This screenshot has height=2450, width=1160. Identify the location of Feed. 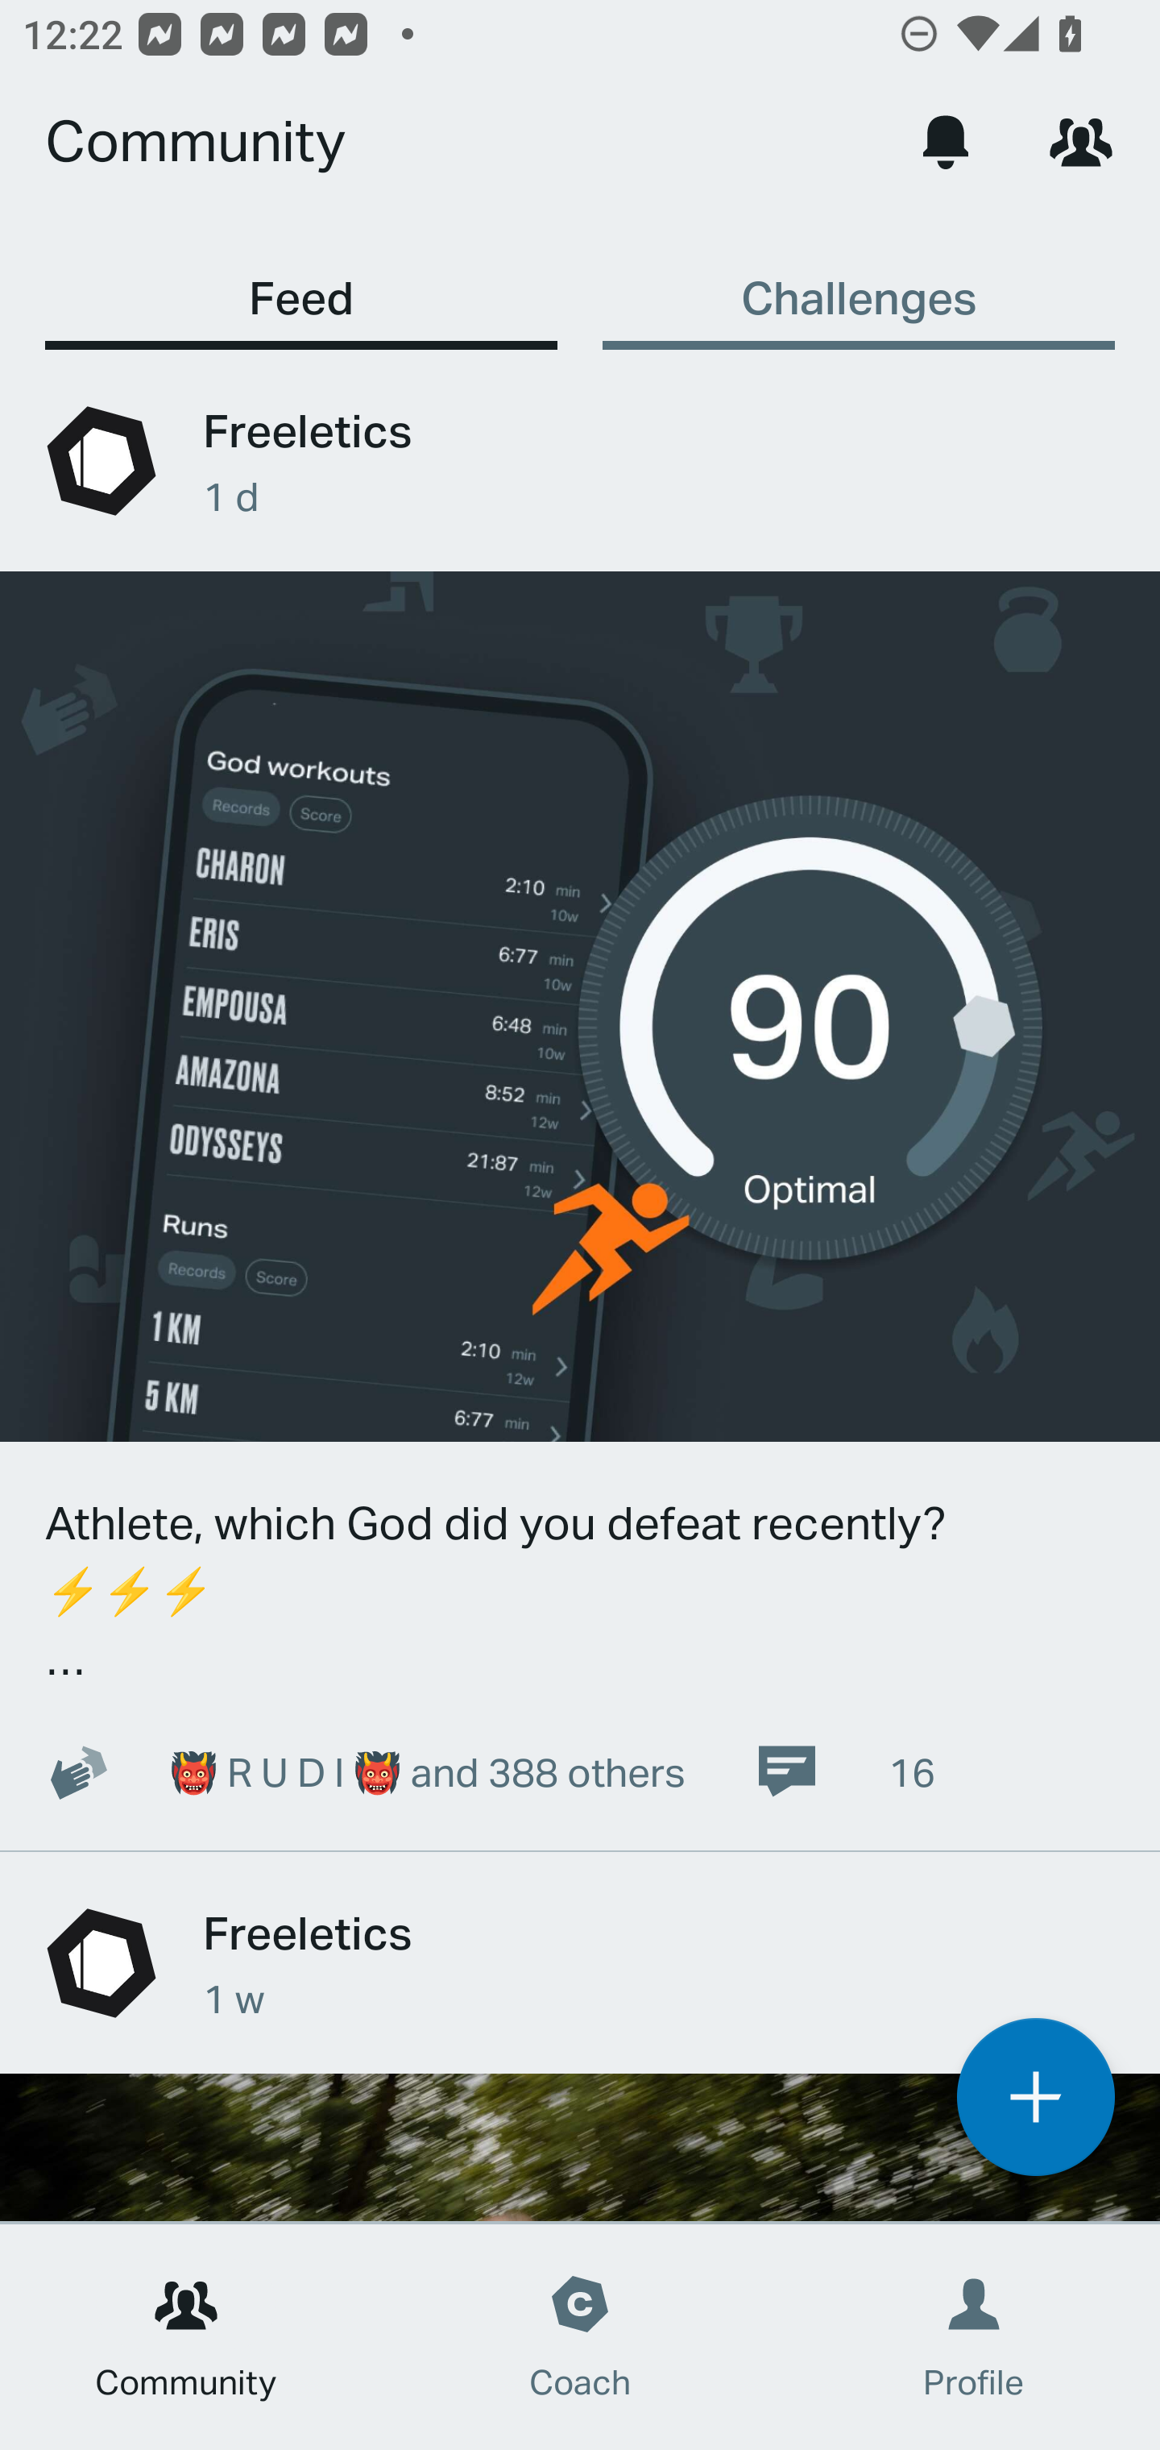
(301, 282).